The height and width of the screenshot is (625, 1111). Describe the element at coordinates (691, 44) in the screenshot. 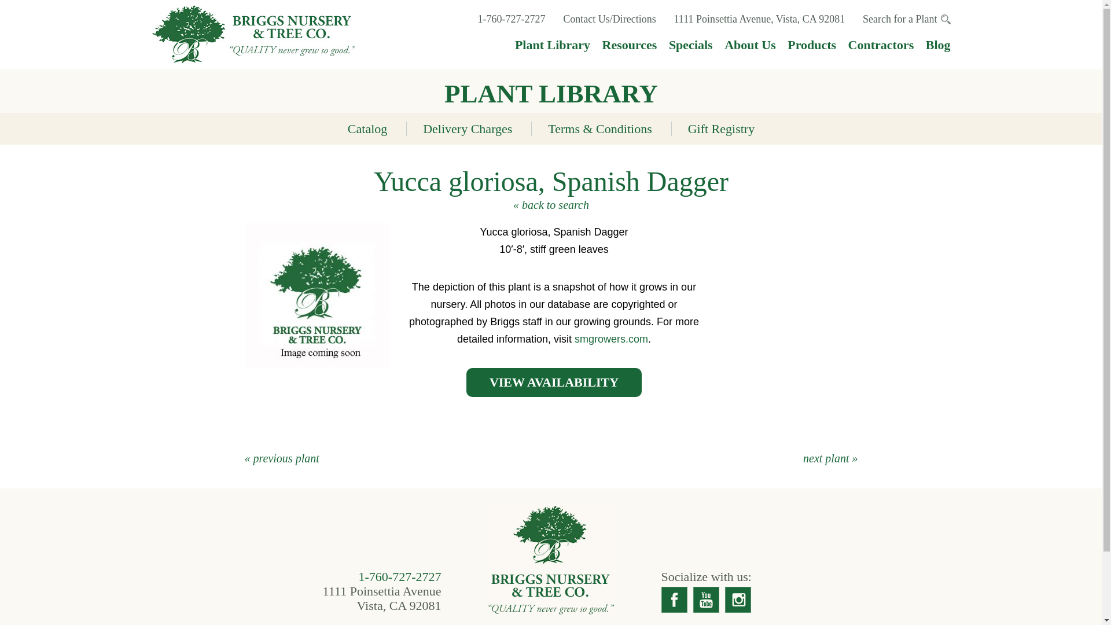

I see `Specials` at that location.